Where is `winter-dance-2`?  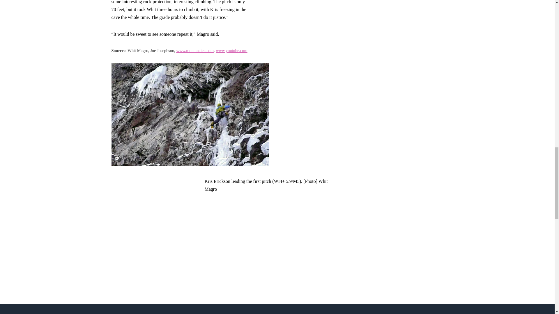 winter-dance-2 is located at coordinates (190, 115).